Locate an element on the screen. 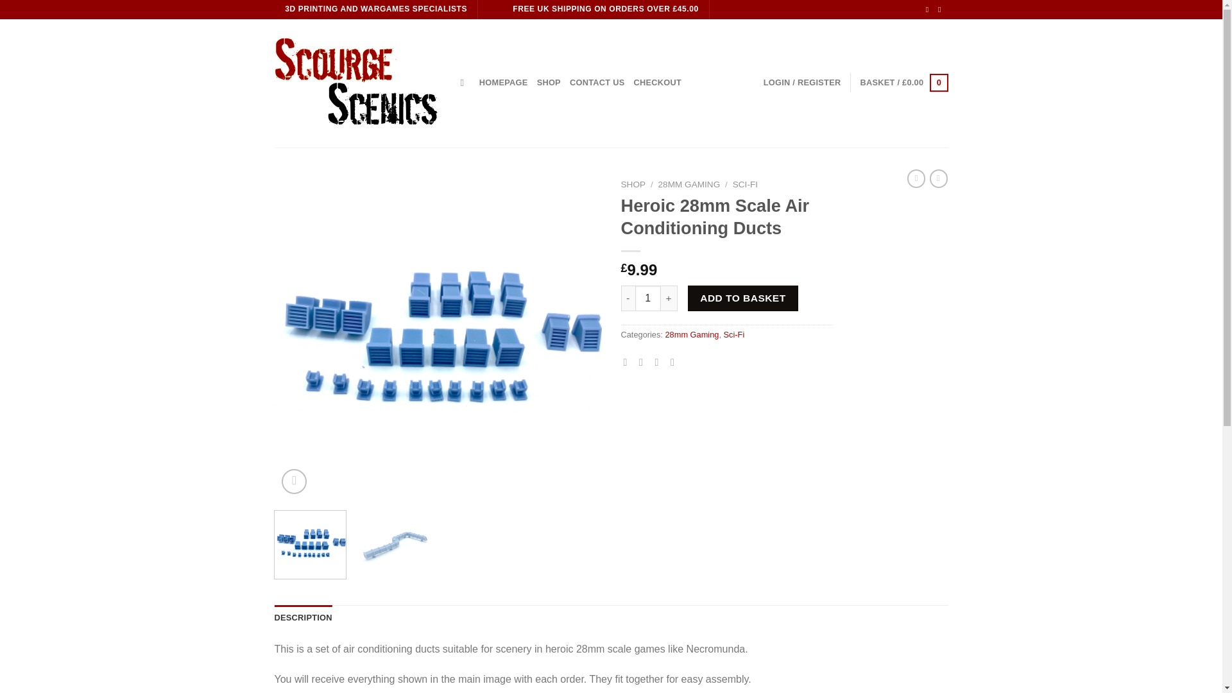 The image size is (1232, 693). HOMEPAGE is located at coordinates (503, 83).